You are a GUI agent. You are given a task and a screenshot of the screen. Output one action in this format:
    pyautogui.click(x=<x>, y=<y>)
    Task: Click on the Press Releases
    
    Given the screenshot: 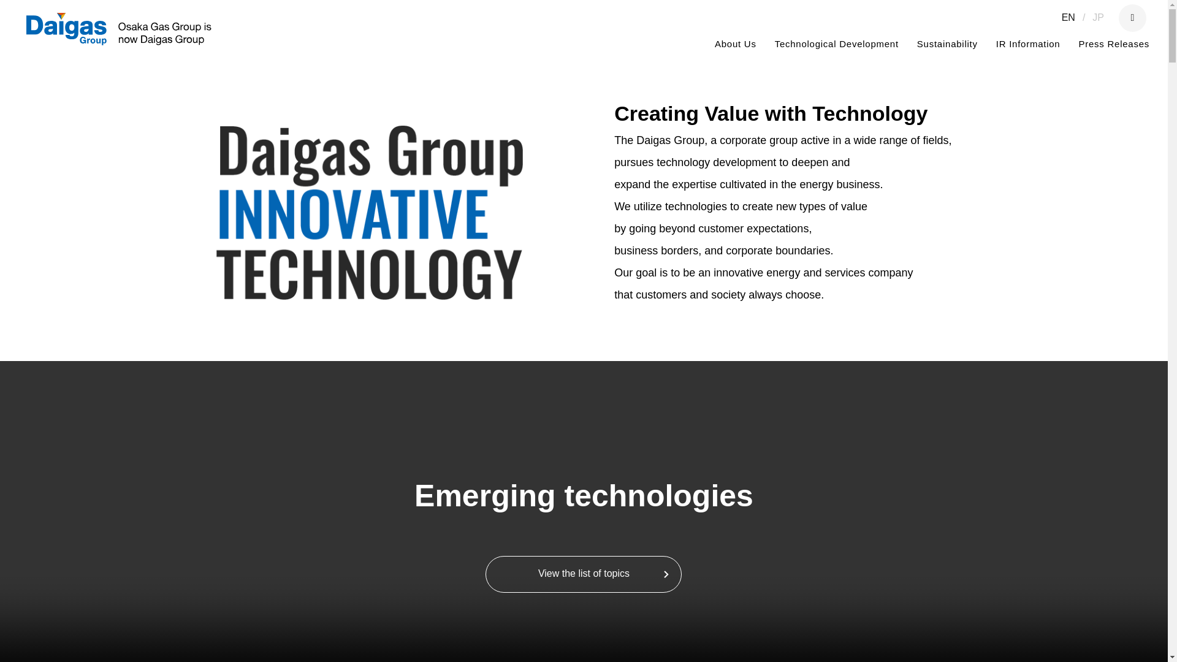 What is the action you would take?
    pyautogui.click(x=1113, y=44)
    